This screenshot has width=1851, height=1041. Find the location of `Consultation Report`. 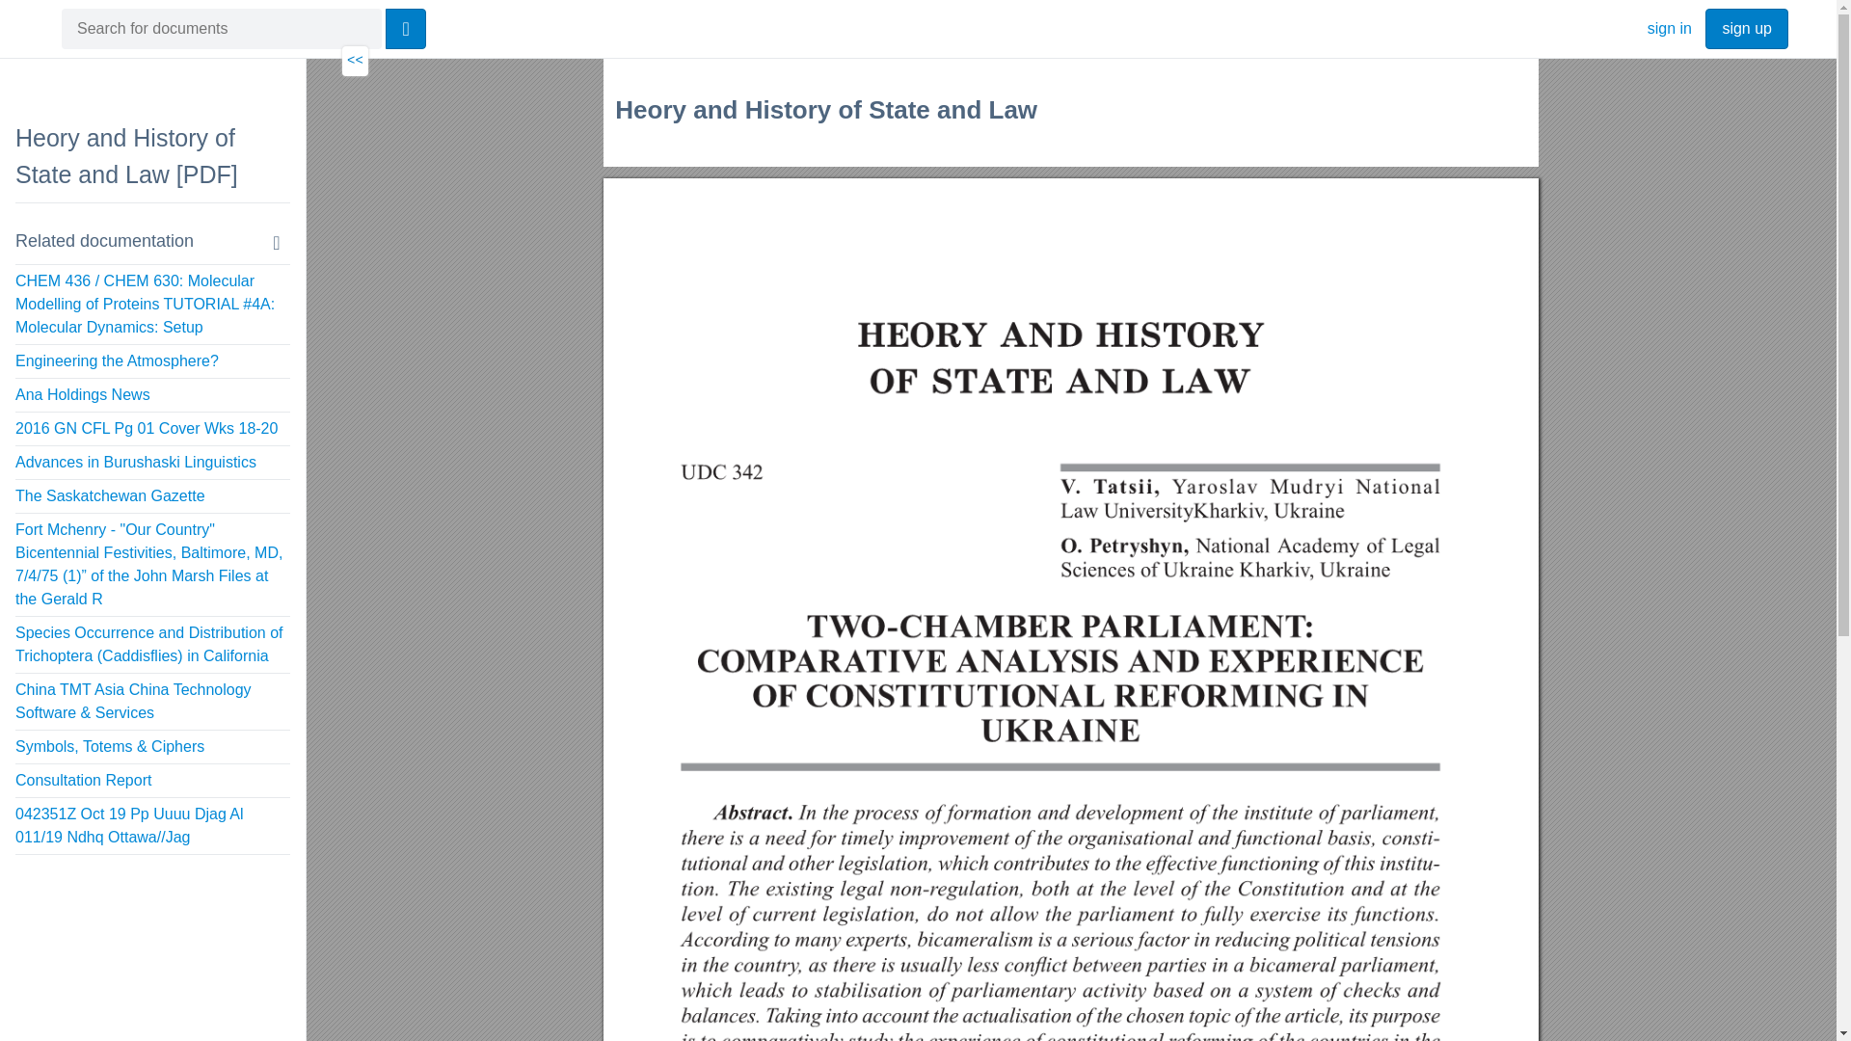

Consultation Report is located at coordinates (83, 780).